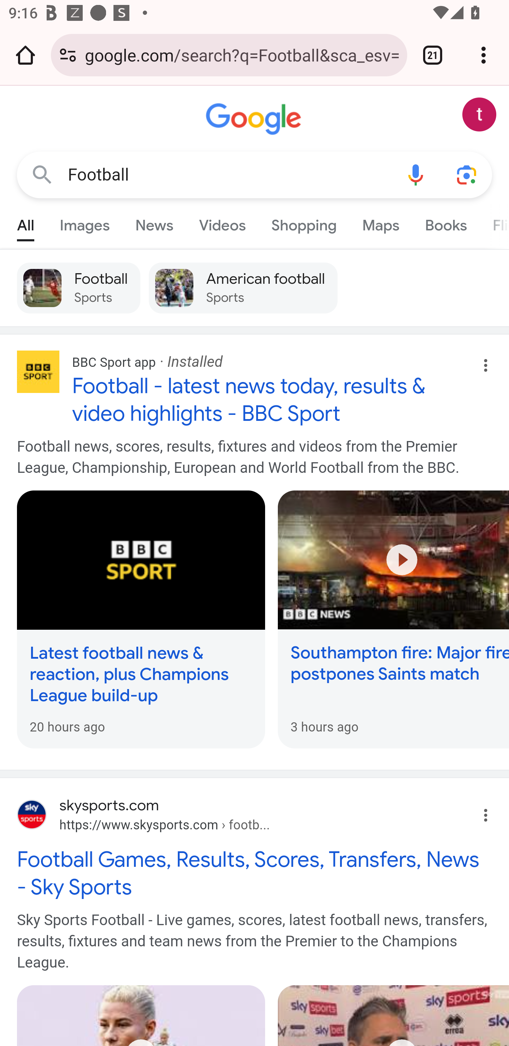  I want to click on Connection is secure, so click(68, 55).